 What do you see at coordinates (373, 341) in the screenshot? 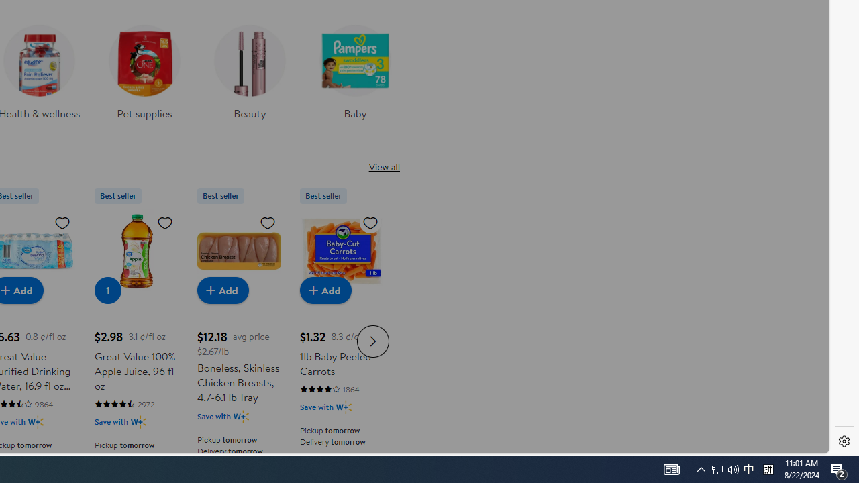
I see `Next slide for Product Carousel list` at bounding box center [373, 341].